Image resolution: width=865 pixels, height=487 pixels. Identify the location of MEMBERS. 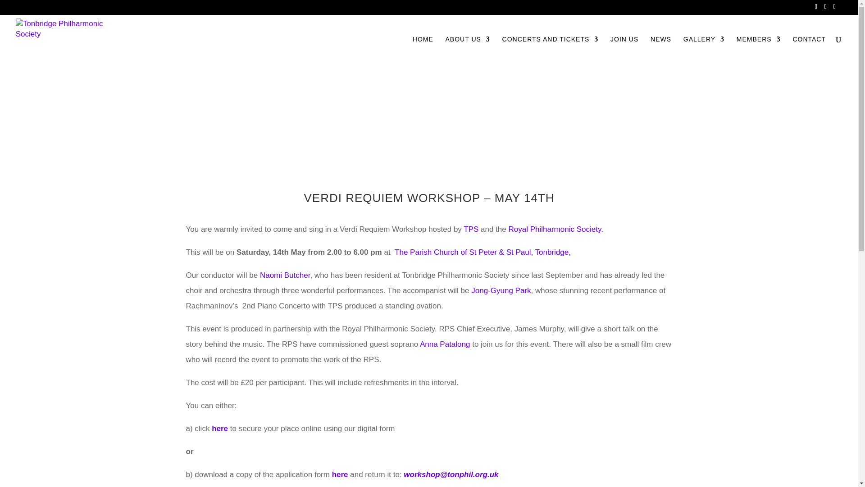
(759, 50).